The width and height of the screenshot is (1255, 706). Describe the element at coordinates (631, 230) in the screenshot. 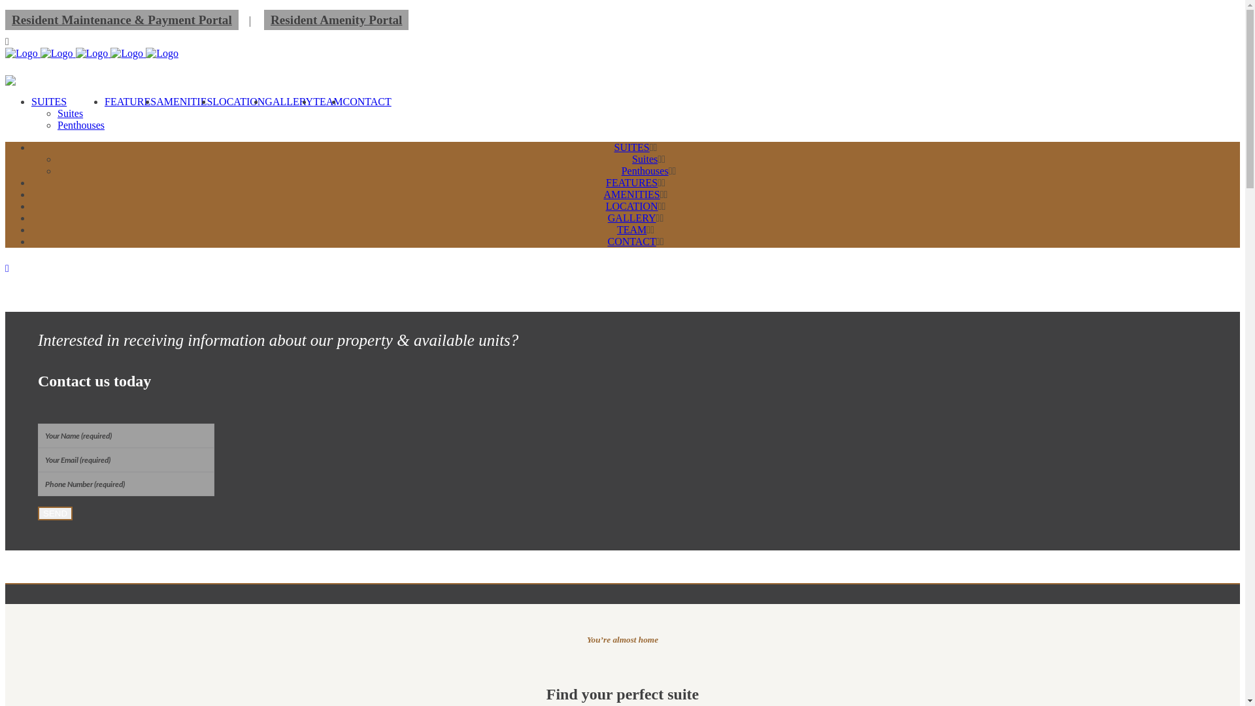

I see `TEAM` at that location.